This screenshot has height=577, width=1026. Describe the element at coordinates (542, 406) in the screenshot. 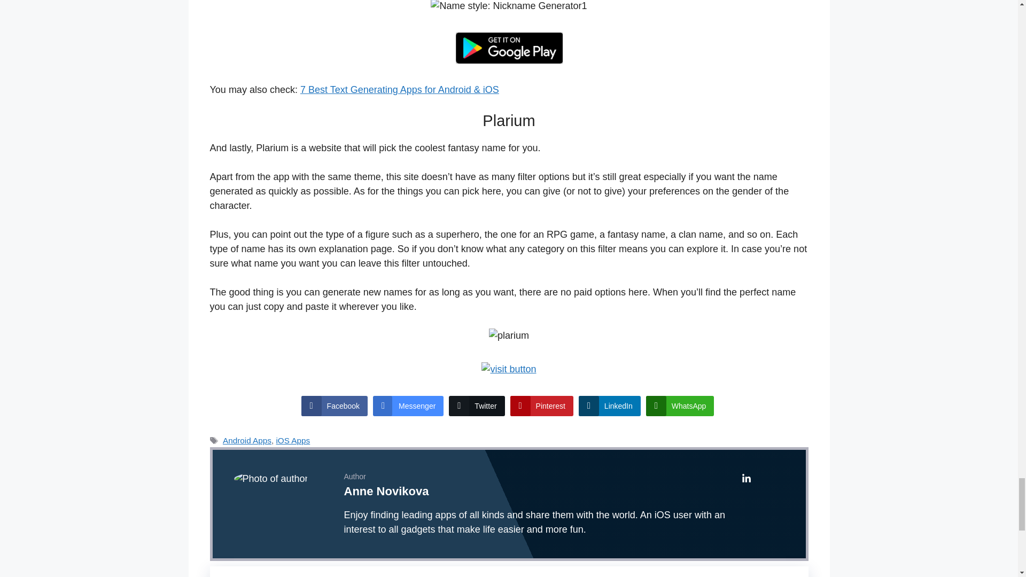

I see `Pinterest` at that location.